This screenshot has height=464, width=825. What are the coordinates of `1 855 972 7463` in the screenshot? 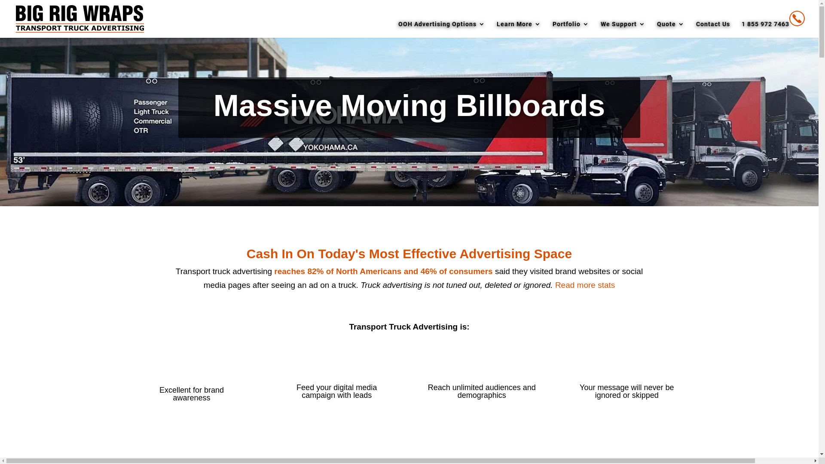 It's located at (773, 24).